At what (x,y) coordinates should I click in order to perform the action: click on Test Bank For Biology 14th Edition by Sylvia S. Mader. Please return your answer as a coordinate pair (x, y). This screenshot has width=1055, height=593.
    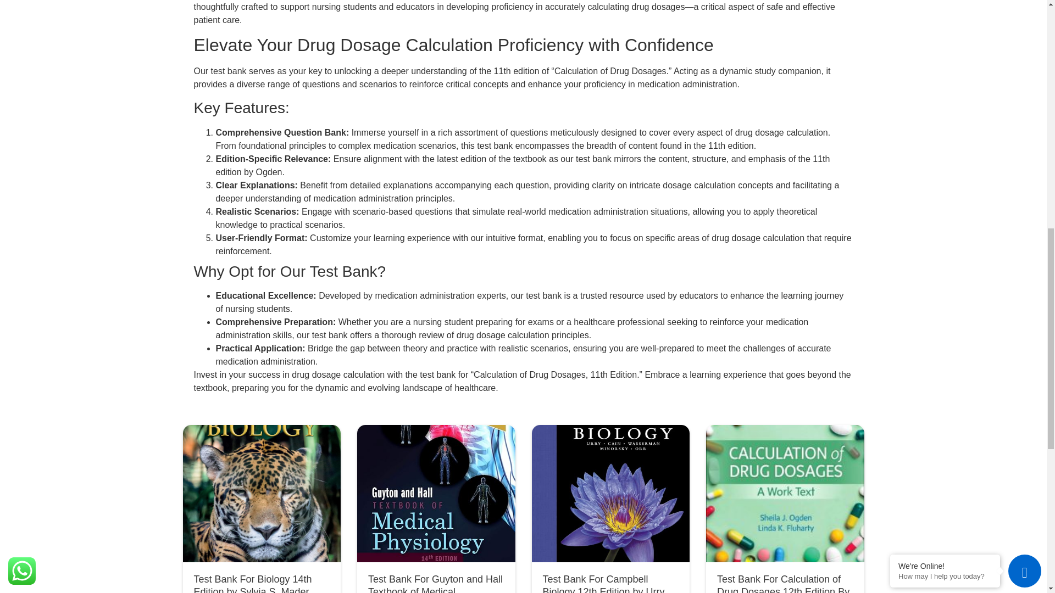
    Looking at the image, I should click on (252, 583).